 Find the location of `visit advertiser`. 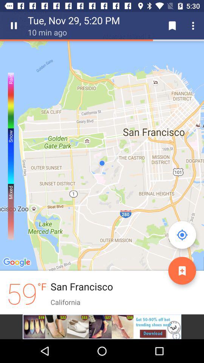

visit advertiser is located at coordinates (102, 327).